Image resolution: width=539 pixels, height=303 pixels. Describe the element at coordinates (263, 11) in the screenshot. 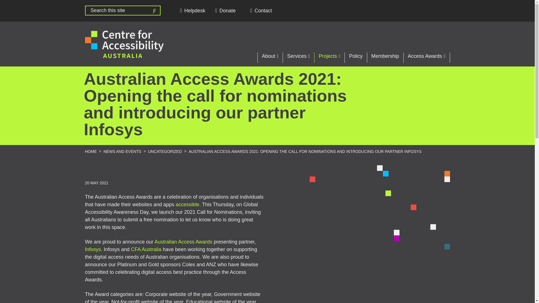

I see `Contact` at that location.